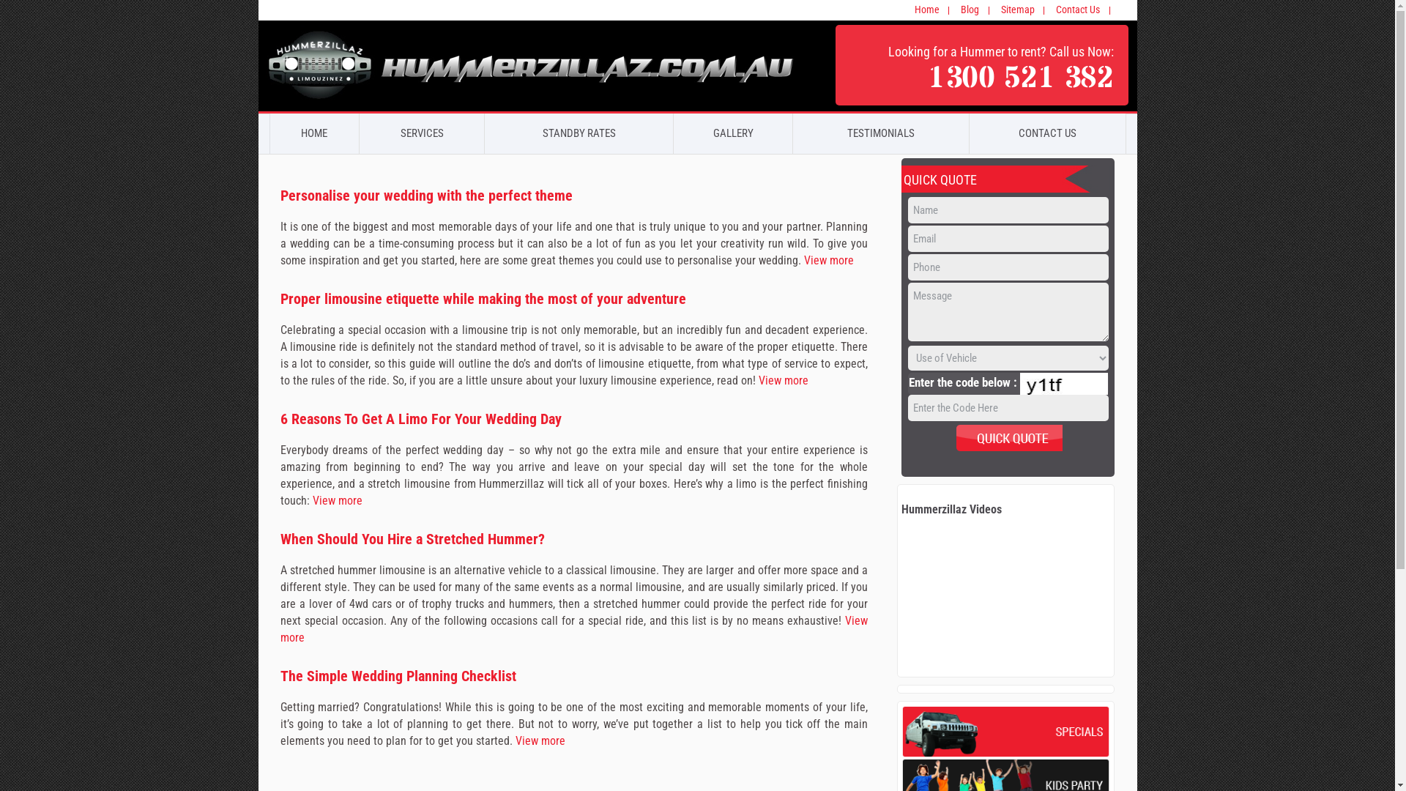 The image size is (1406, 791). What do you see at coordinates (1047, 134) in the screenshot?
I see `CONTACT US` at bounding box center [1047, 134].